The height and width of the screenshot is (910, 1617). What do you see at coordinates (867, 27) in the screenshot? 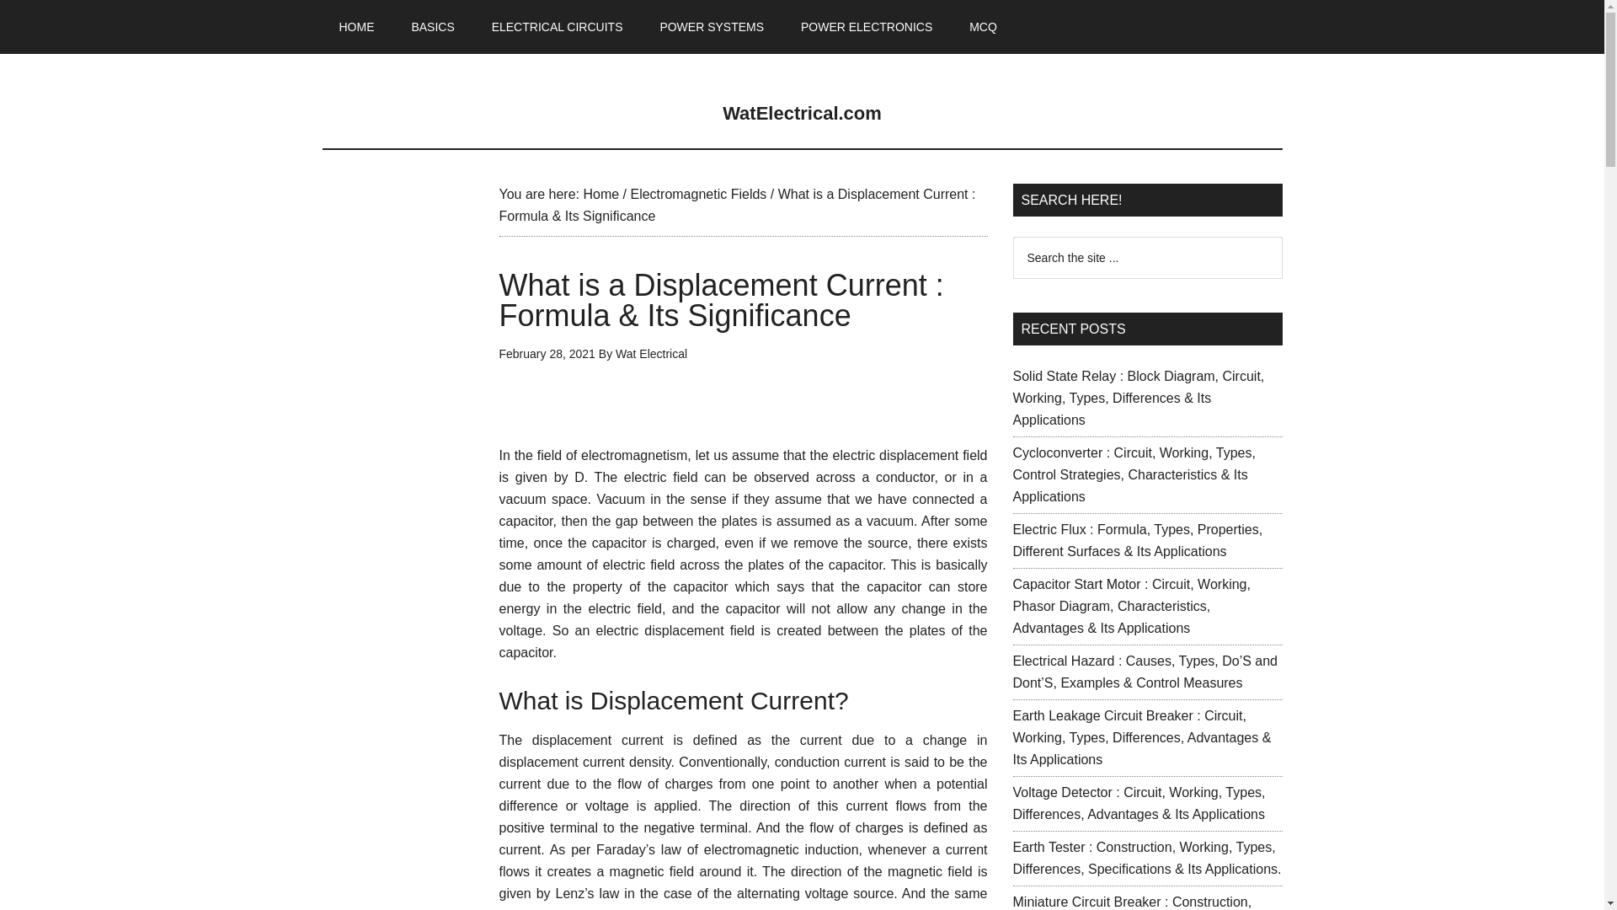
I see `POWER ELECTRONICS` at bounding box center [867, 27].